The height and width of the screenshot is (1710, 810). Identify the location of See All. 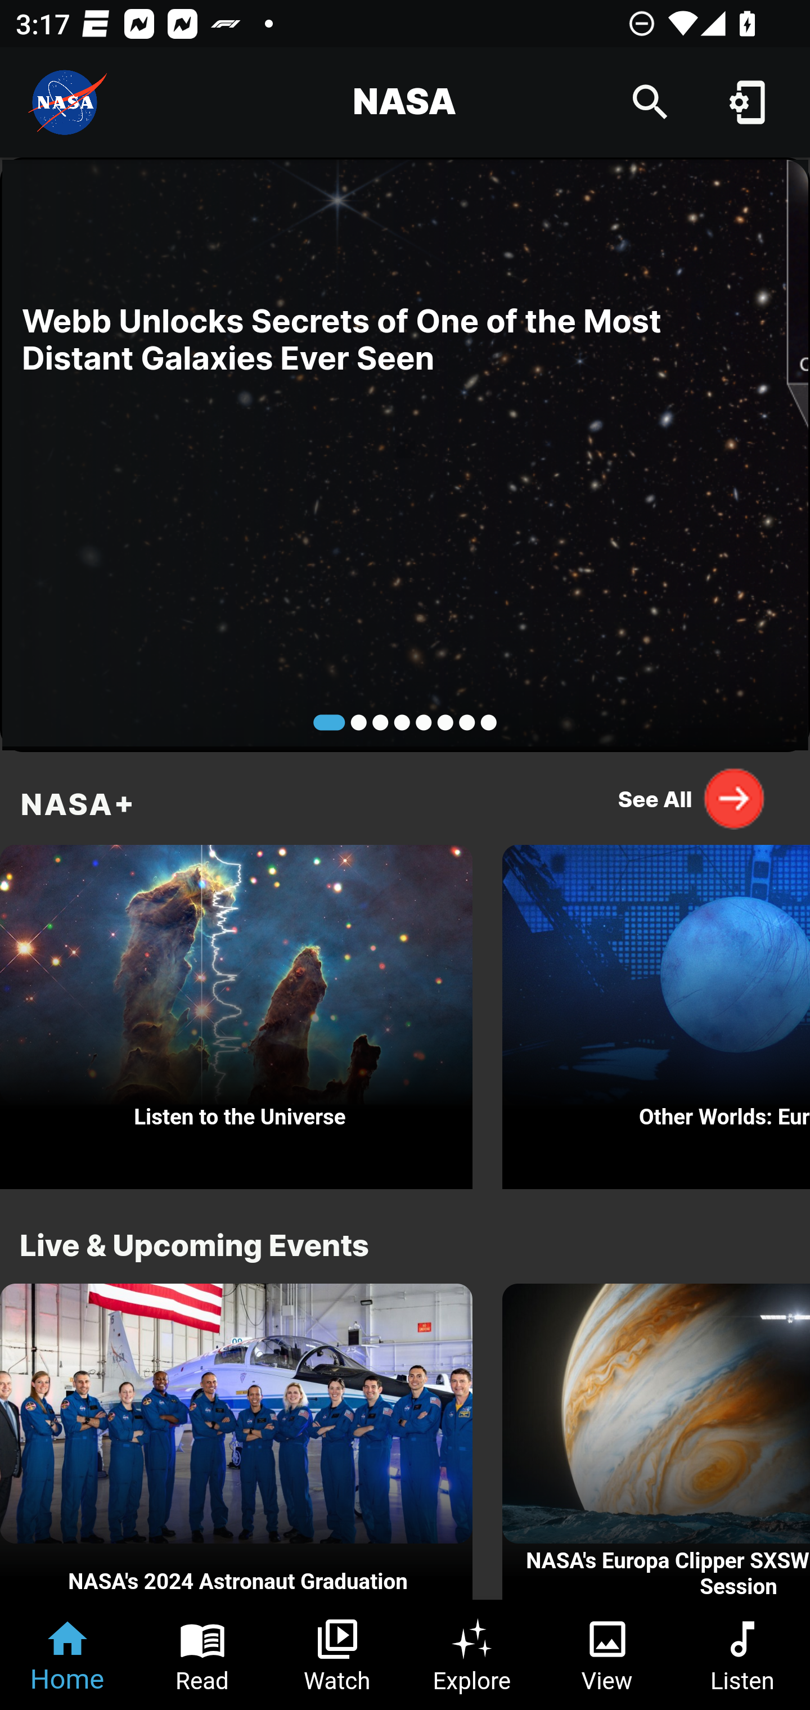
(692, 798).